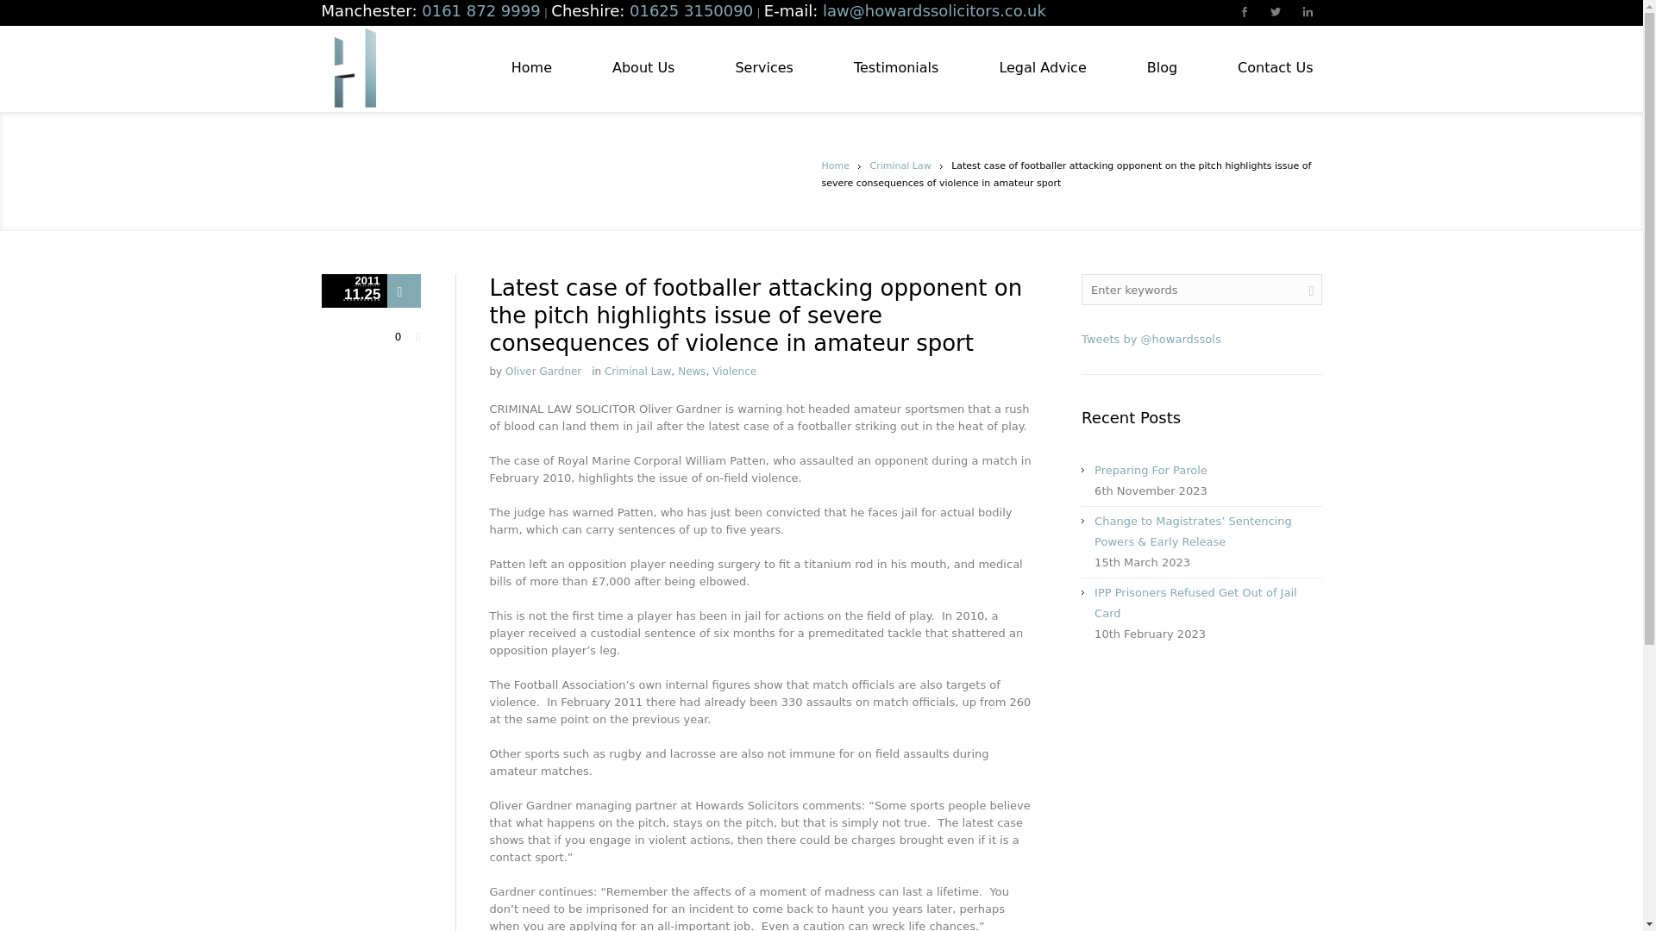  I want to click on IPP Prisoners Refused Get Out of Jail Card, so click(1195, 603).